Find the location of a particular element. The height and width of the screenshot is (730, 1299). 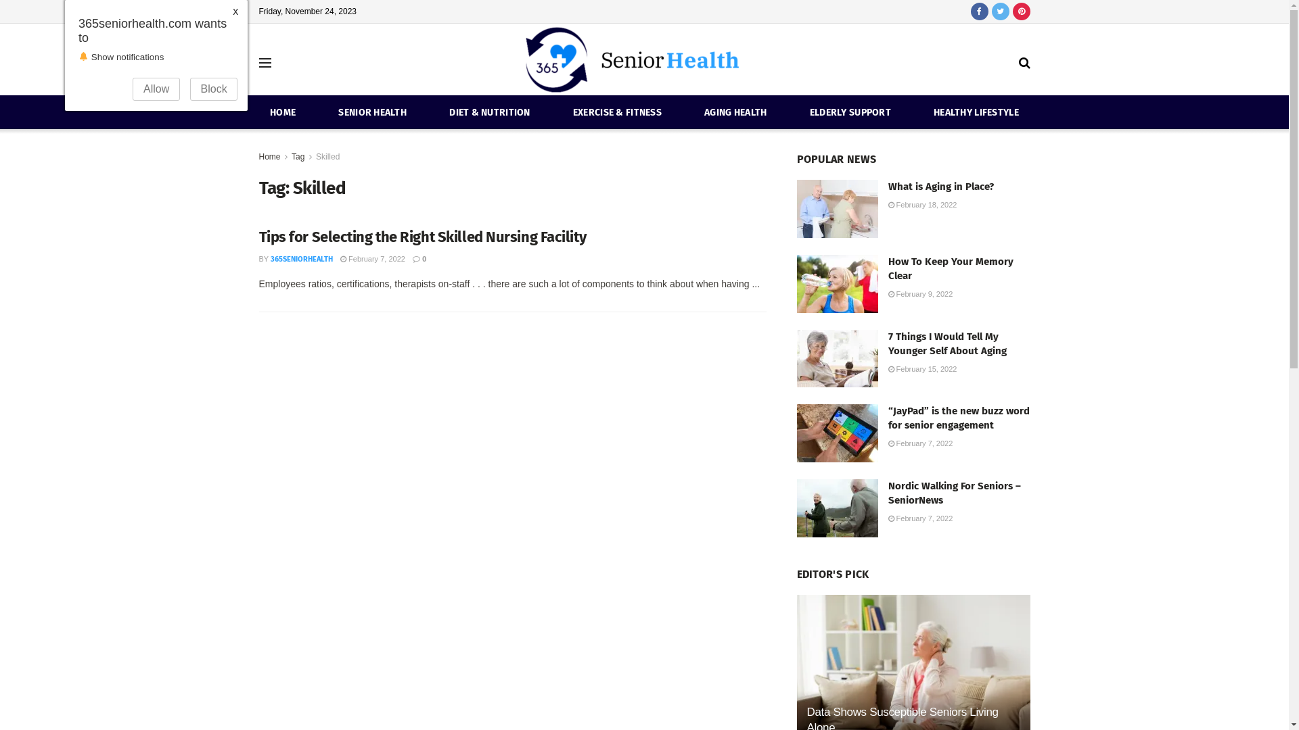

0 is located at coordinates (419, 260).